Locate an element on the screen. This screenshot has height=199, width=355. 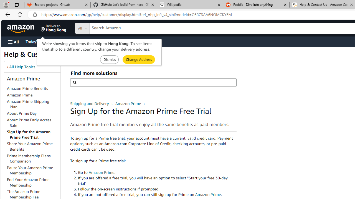
About Prime Day is located at coordinates (33, 114).